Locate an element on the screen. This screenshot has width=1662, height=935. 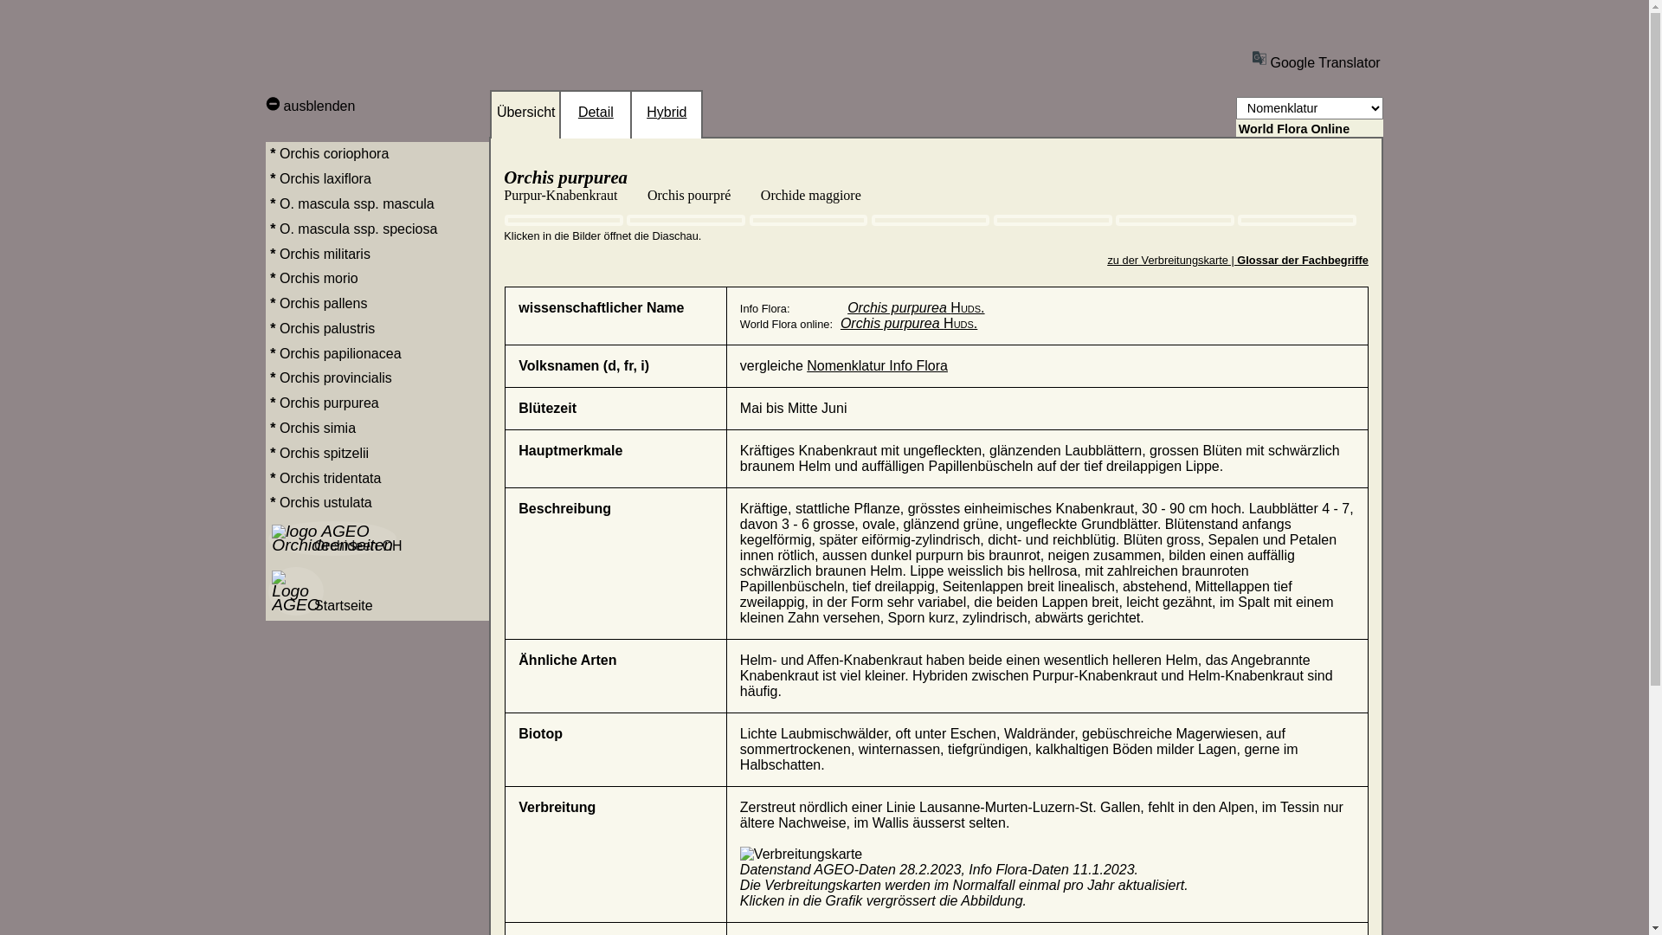
zu der Verbreitungskarte is located at coordinates (1167, 260).